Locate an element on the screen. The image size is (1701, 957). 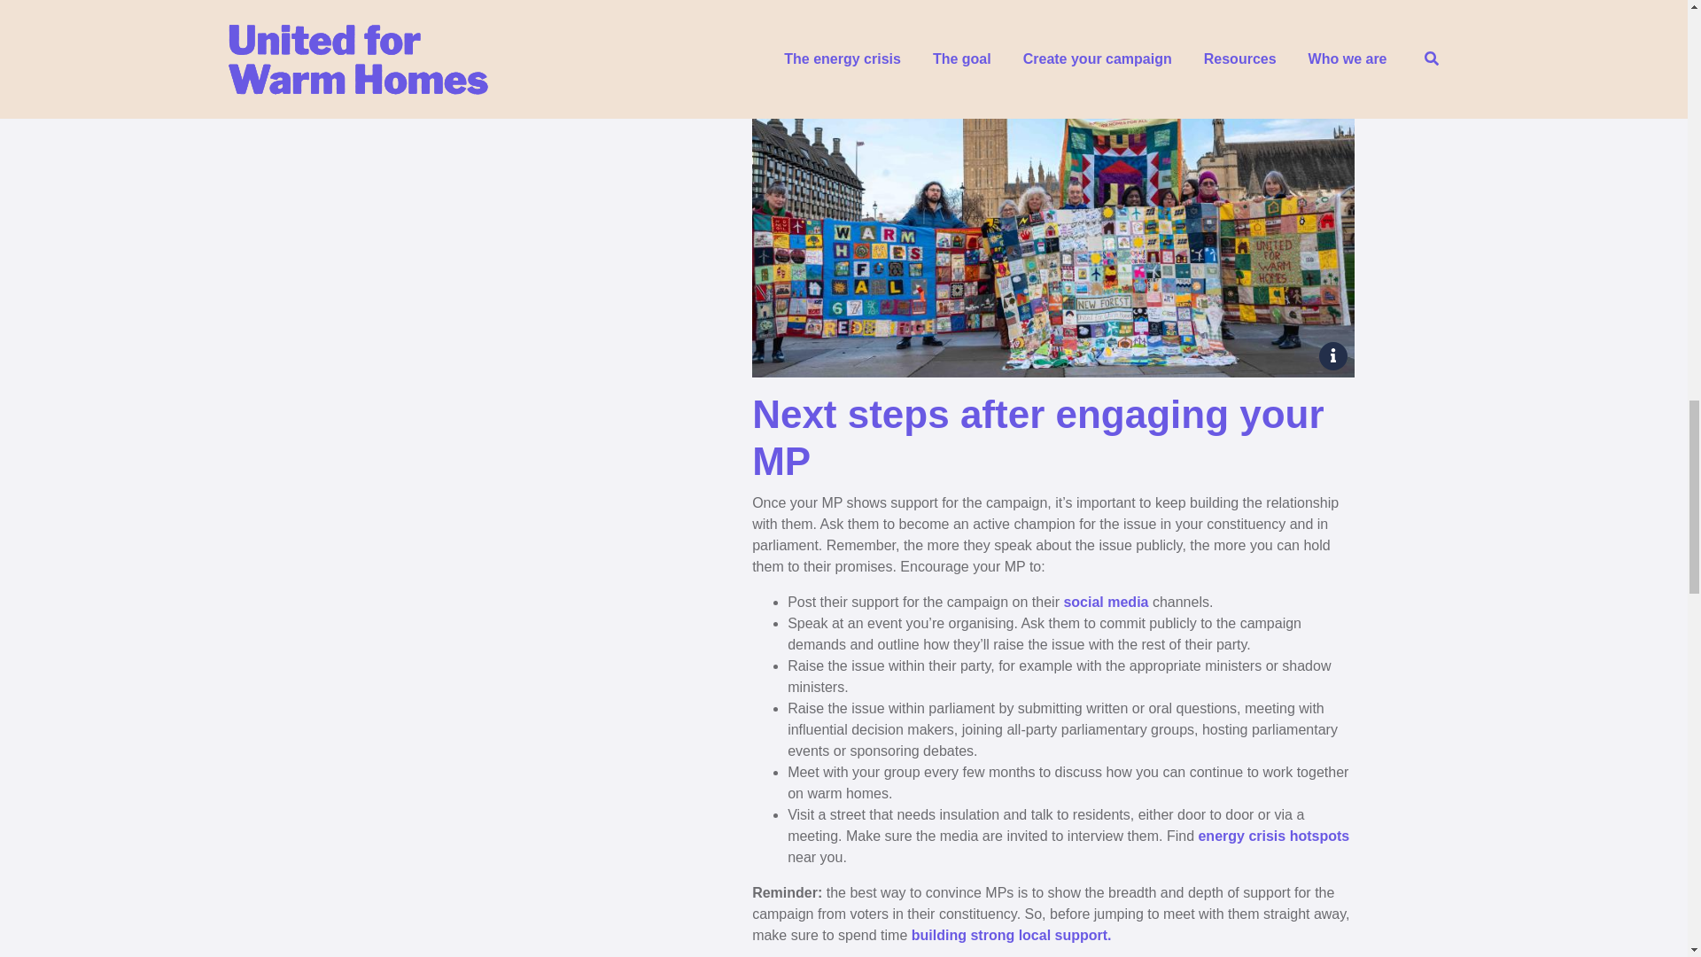
building strong local support.  is located at coordinates (1014, 934).